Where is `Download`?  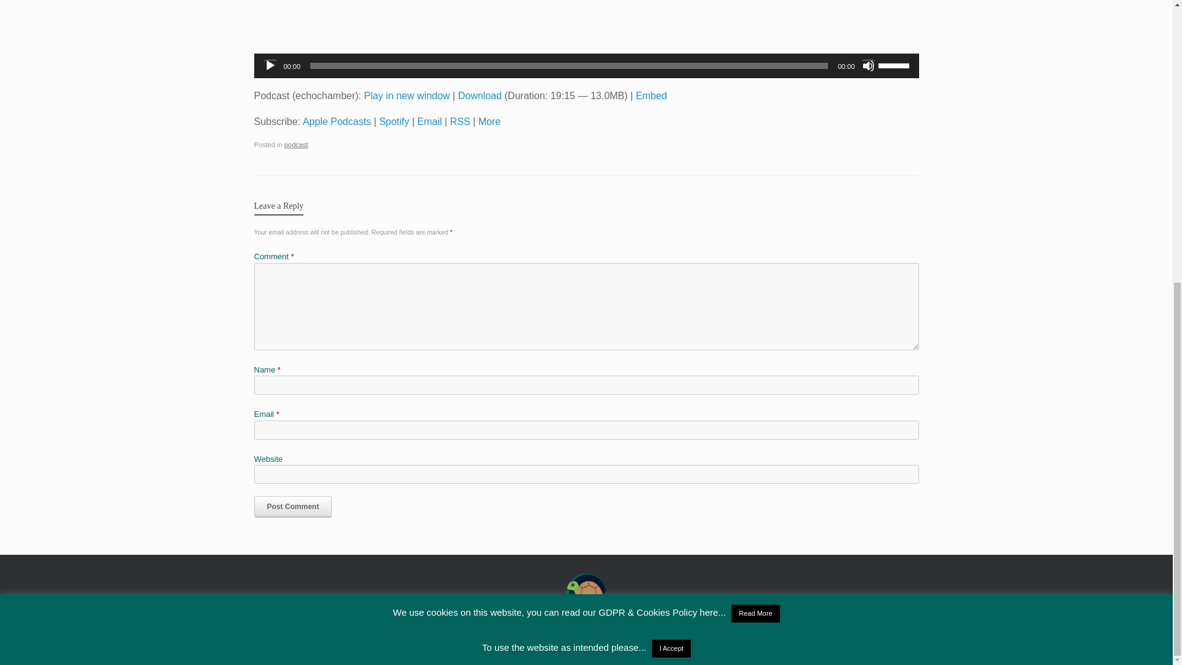
Download is located at coordinates (480, 95).